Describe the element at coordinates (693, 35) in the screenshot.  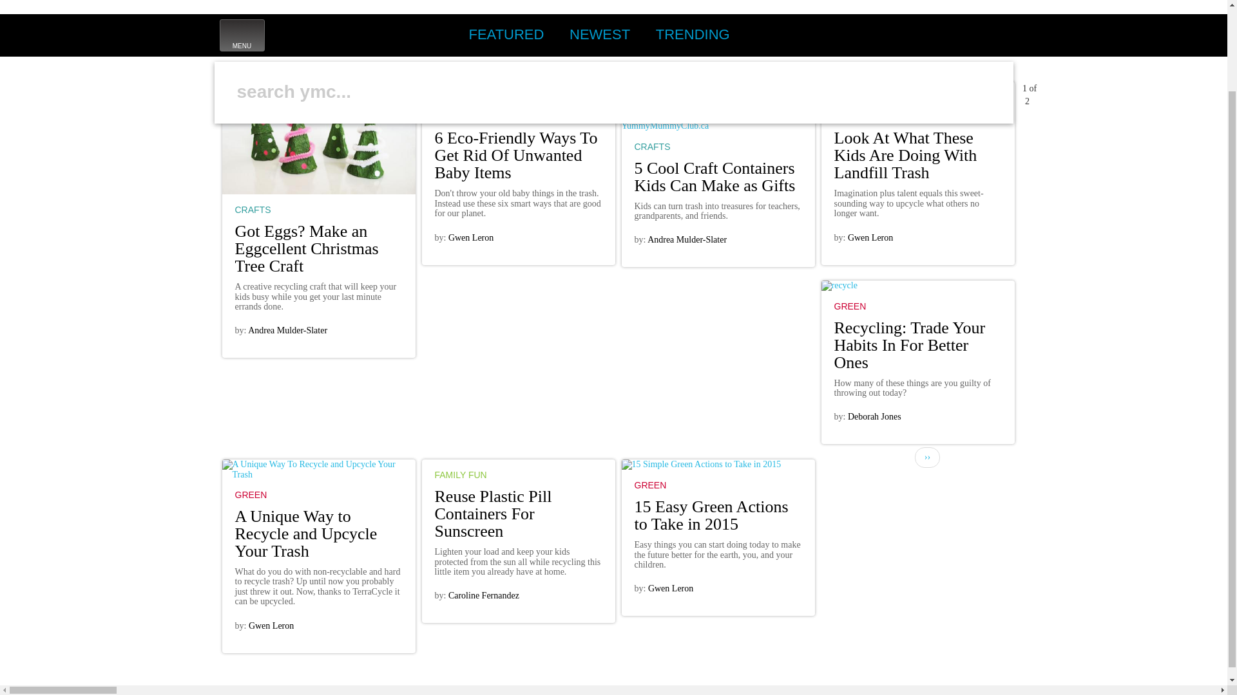
I see `TRENDING` at that location.